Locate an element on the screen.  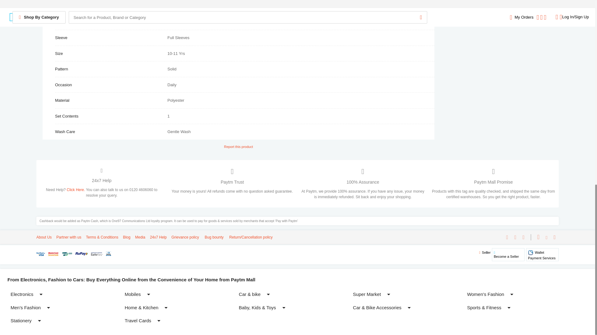
About Us is located at coordinates (542, 254).